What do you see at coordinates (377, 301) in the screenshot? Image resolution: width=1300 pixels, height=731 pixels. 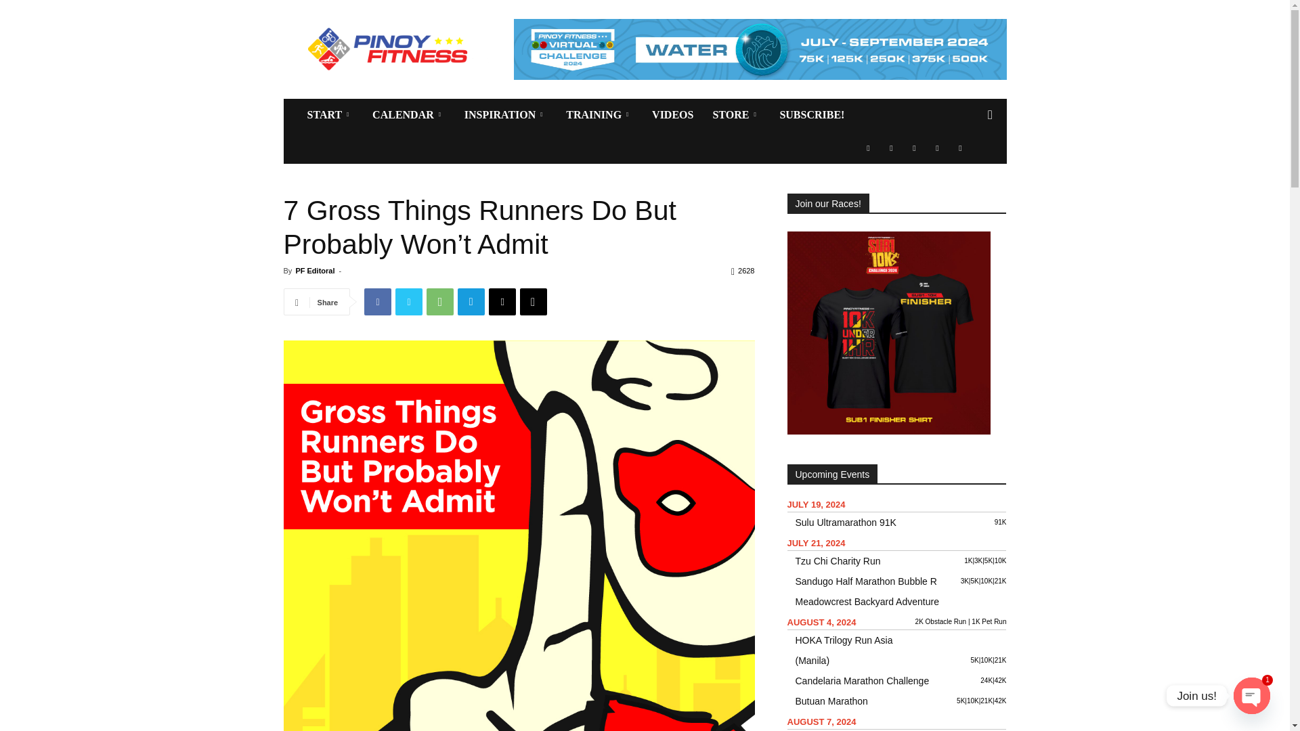 I see `Facebook` at bounding box center [377, 301].